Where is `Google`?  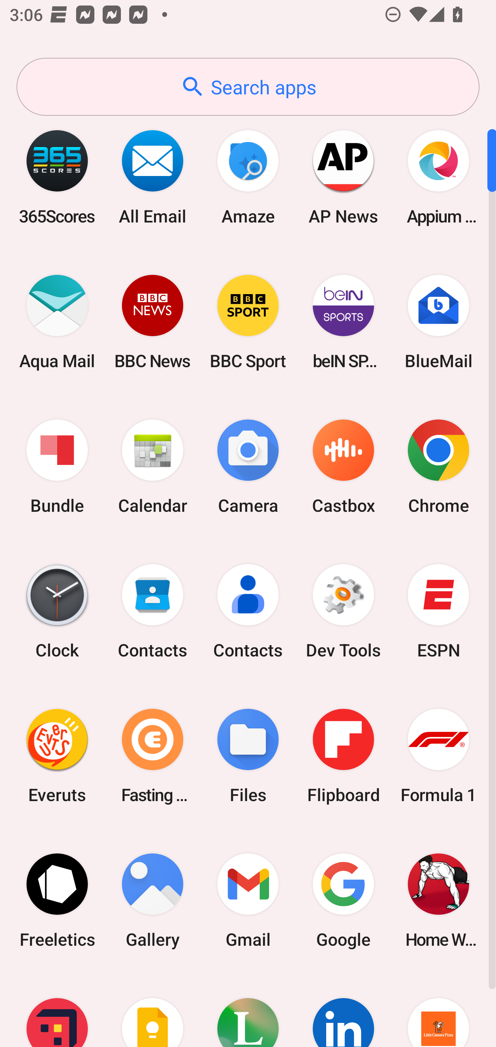
Google is located at coordinates (343, 900).